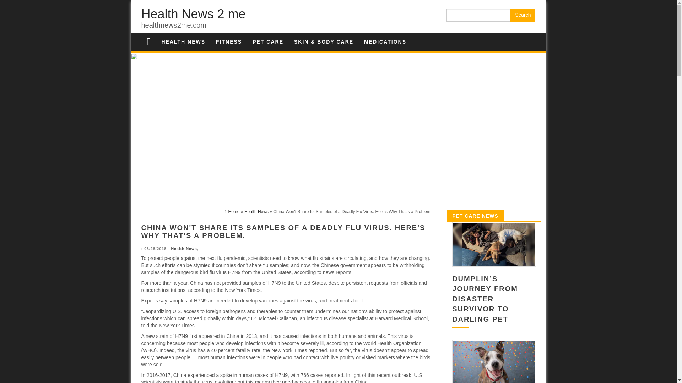  I want to click on Health News, so click(183, 41).